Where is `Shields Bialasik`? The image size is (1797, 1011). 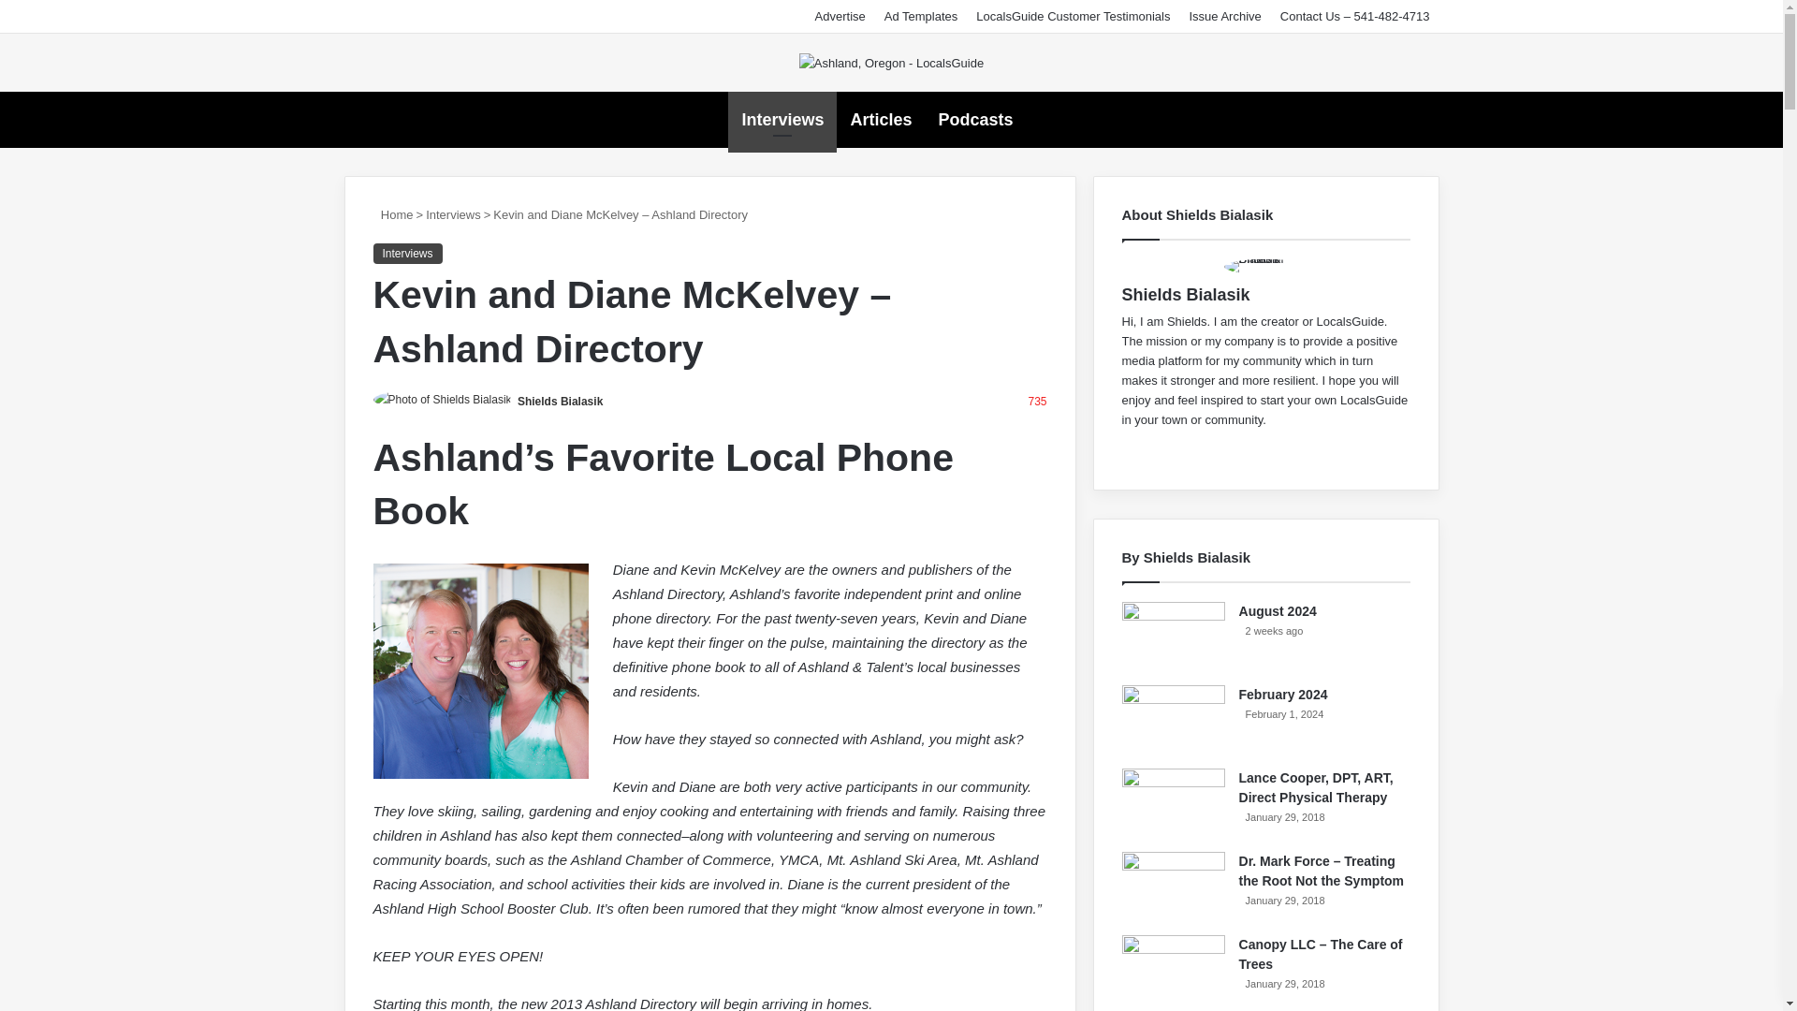 Shields Bialasik is located at coordinates (560, 402).